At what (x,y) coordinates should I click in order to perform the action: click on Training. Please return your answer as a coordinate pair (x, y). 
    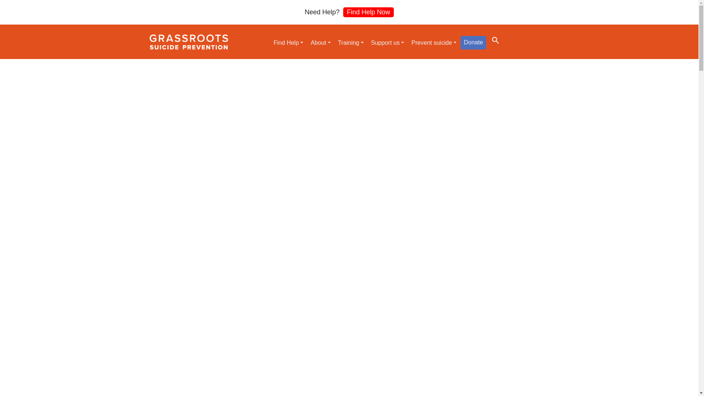
    Looking at the image, I should click on (351, 43).